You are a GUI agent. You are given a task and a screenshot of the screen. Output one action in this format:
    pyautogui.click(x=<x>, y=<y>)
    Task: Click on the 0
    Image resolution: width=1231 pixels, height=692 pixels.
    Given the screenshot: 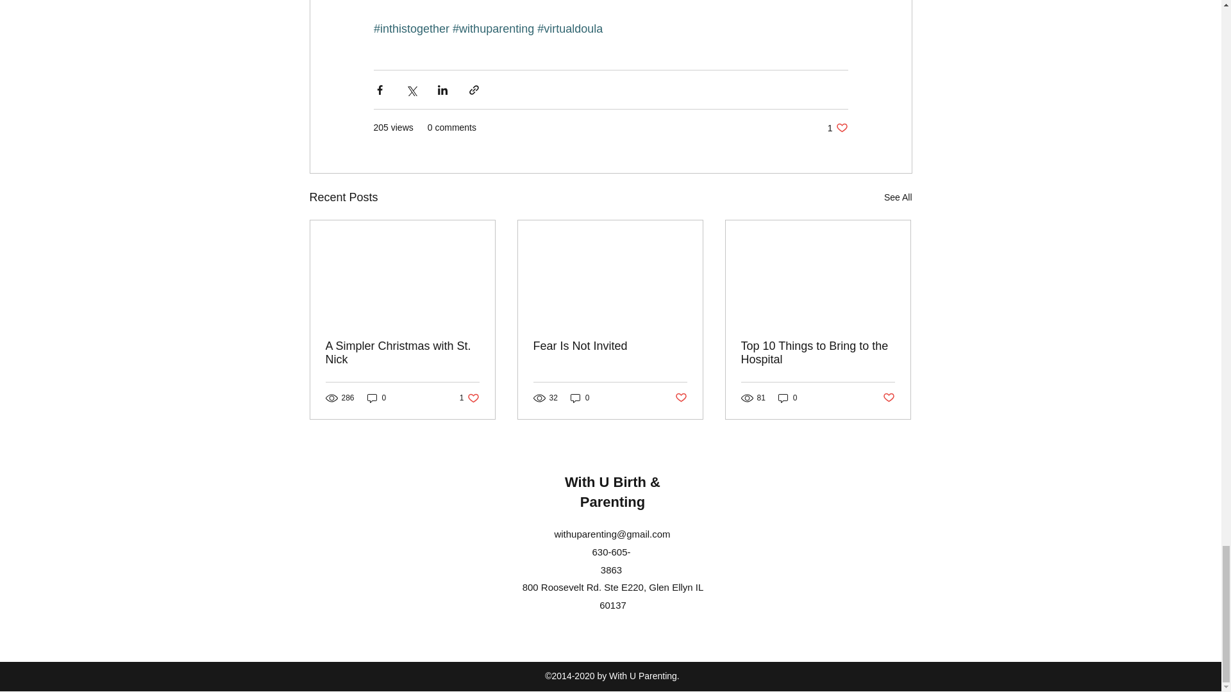 What is the action you would take?
    pyautogui.click(x=610, y=346)
    